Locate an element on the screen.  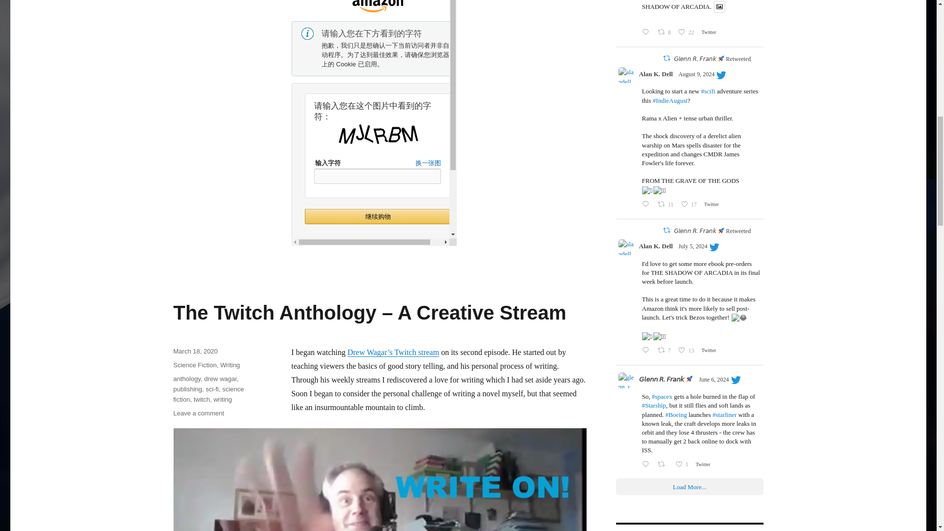
publishing is located at coordinates (187, 389).